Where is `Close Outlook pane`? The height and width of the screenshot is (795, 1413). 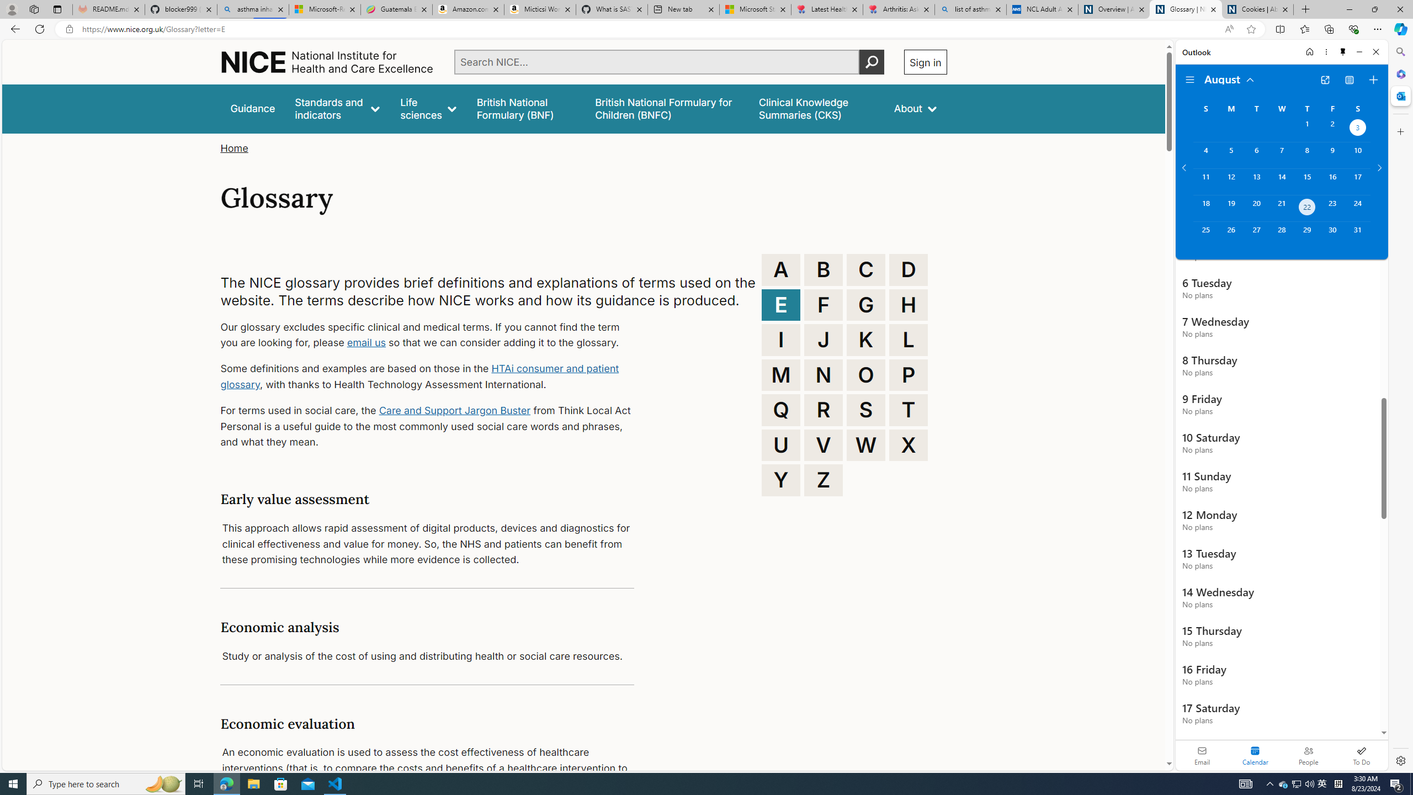 Close Outlook pane is located at coordinates (1400, 96).